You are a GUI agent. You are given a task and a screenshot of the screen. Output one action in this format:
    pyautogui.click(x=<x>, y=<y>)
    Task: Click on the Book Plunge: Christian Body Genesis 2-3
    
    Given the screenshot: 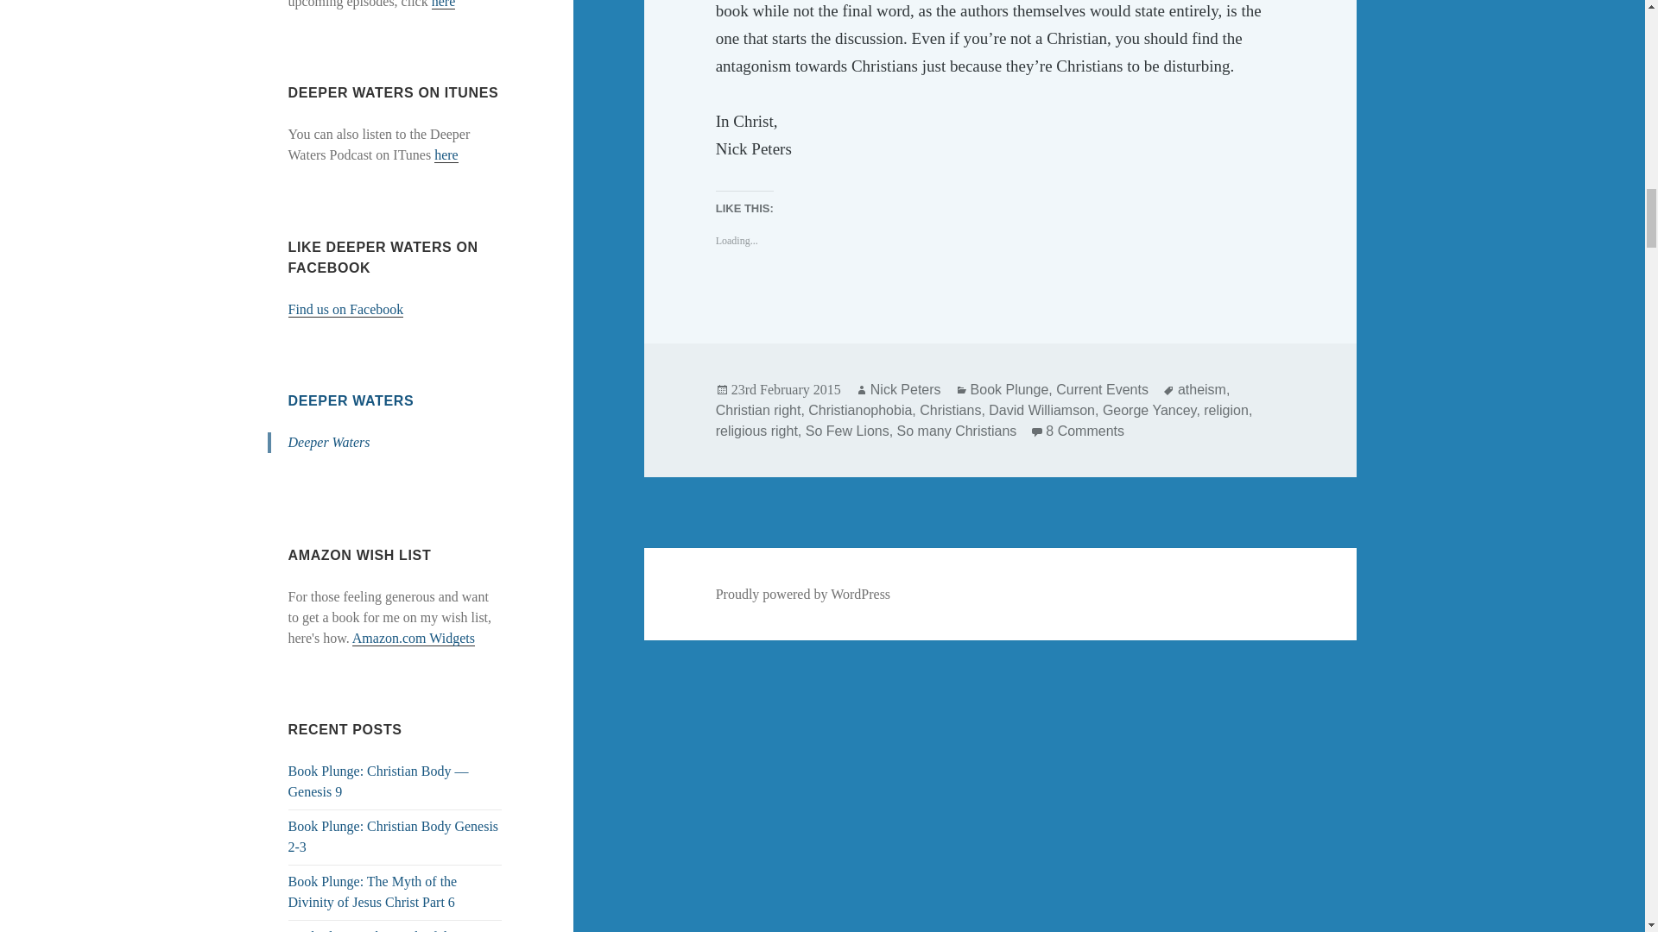 What is the action you would take?
    pyautogui.click(x=394, y=837)
    